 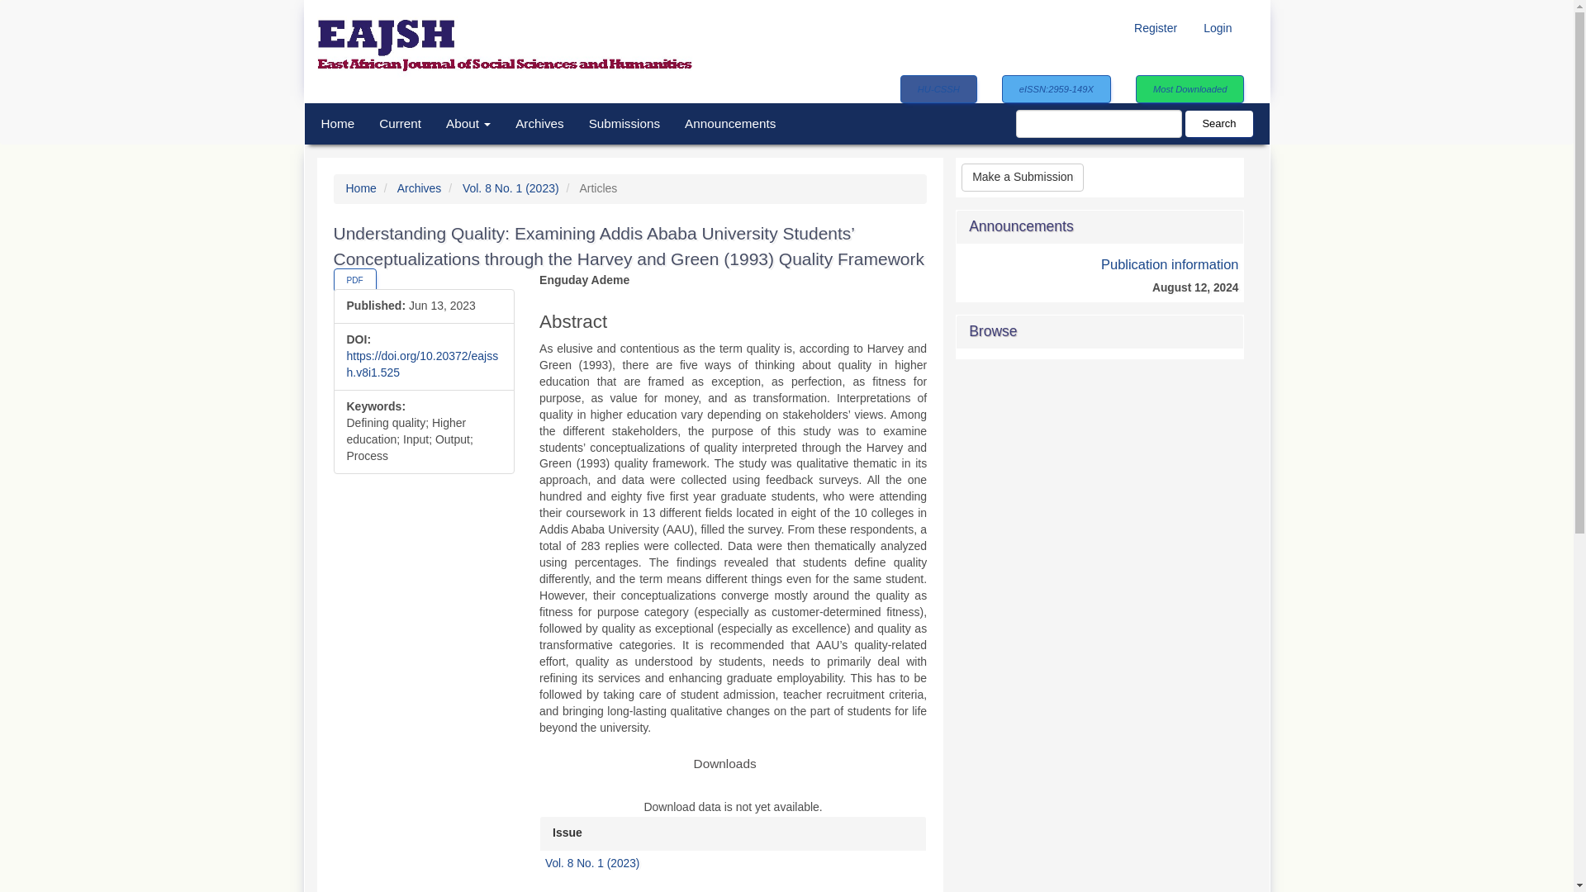 I want to click on Archives, so click(x=539, y=124).